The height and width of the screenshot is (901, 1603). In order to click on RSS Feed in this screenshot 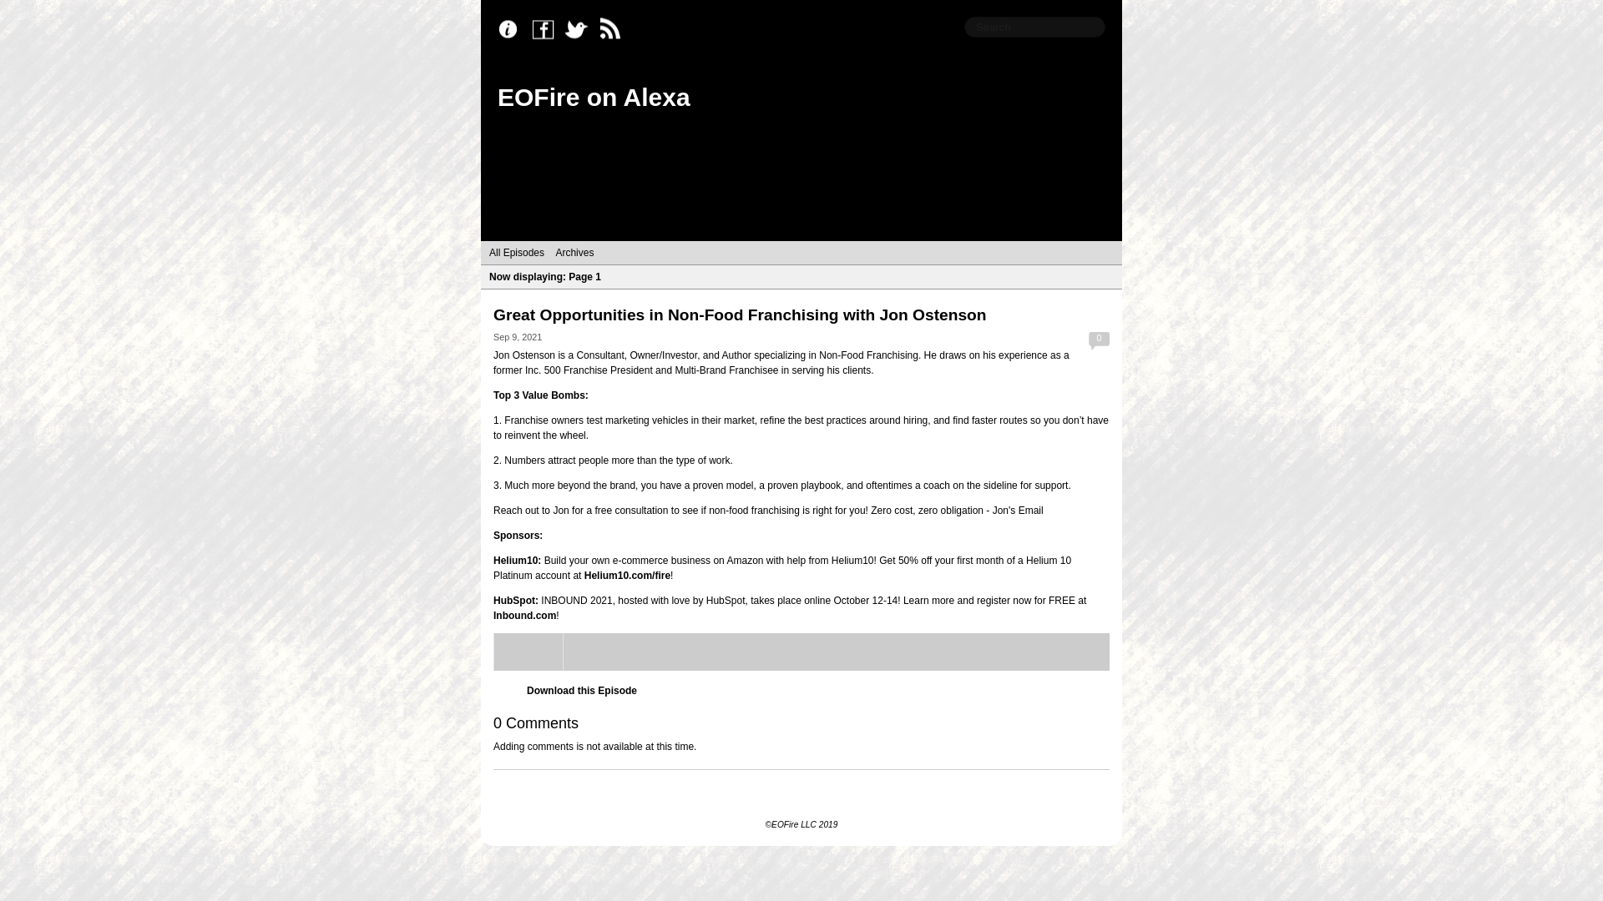, I will do `click(614, 29)`.